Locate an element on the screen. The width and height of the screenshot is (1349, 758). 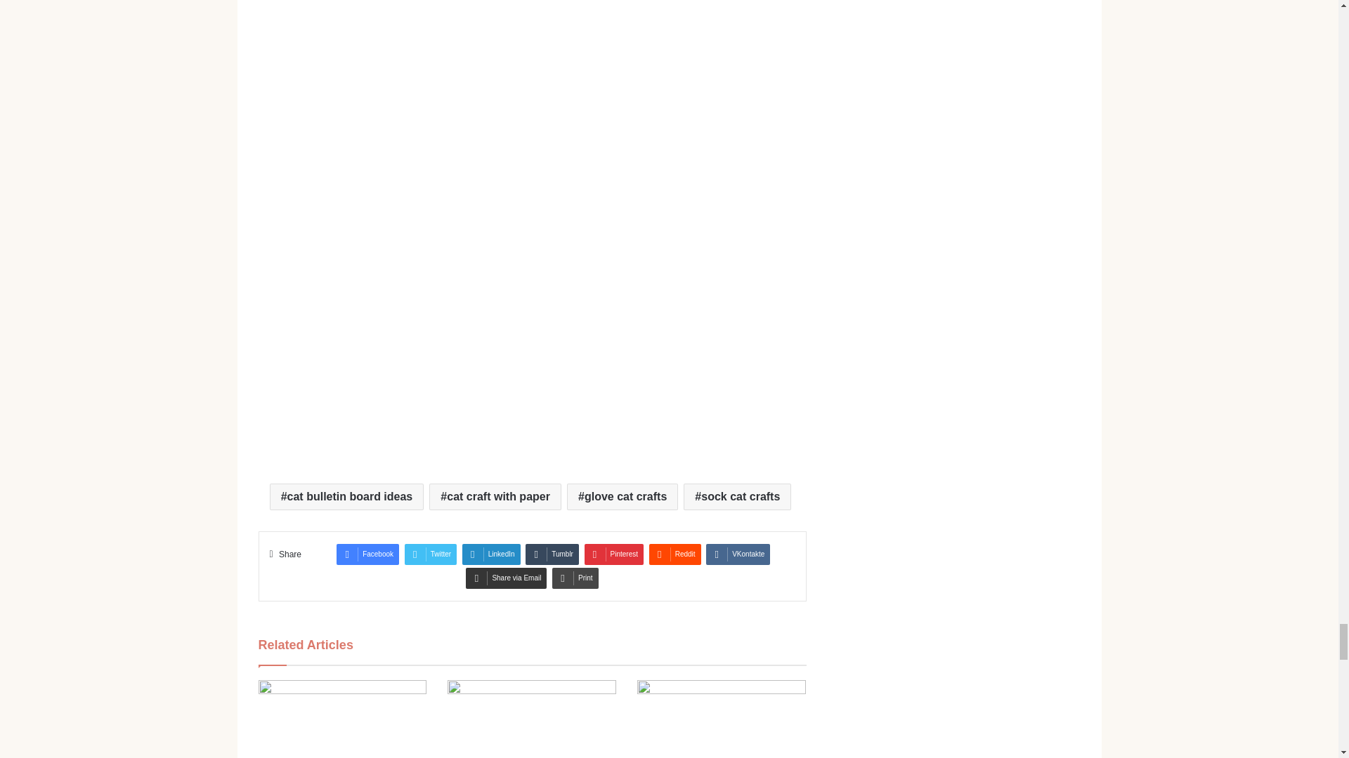
Facebook is located at coordinates (367, 554).